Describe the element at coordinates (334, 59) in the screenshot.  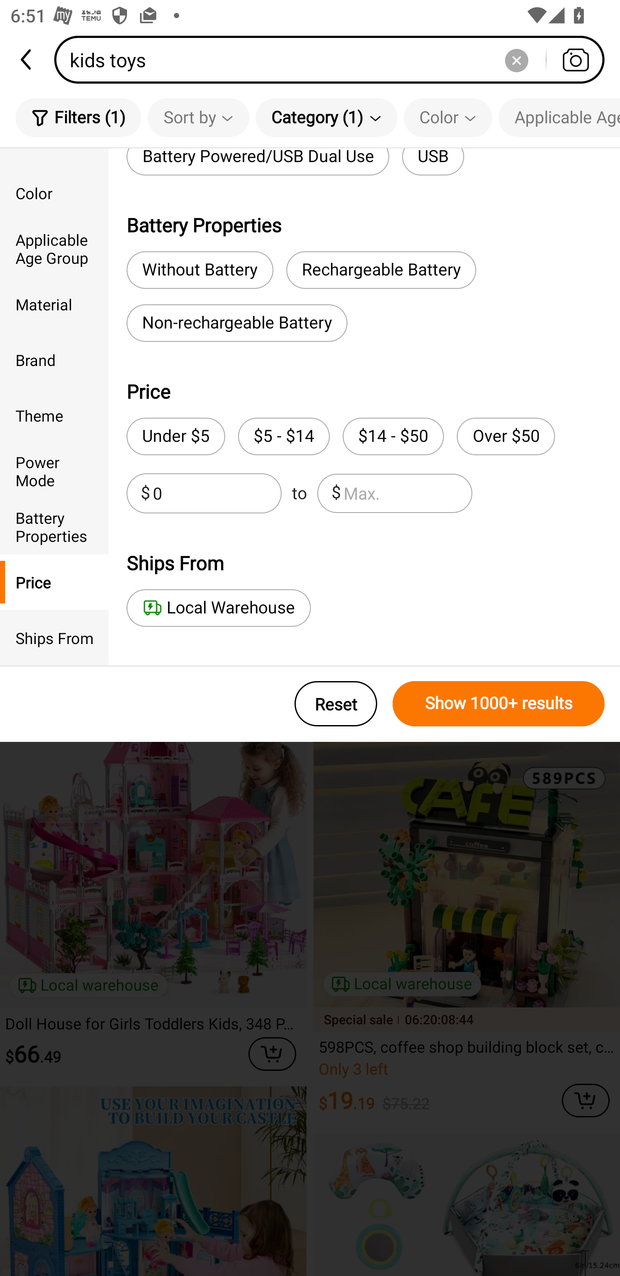
I see `kids toys` at that location.